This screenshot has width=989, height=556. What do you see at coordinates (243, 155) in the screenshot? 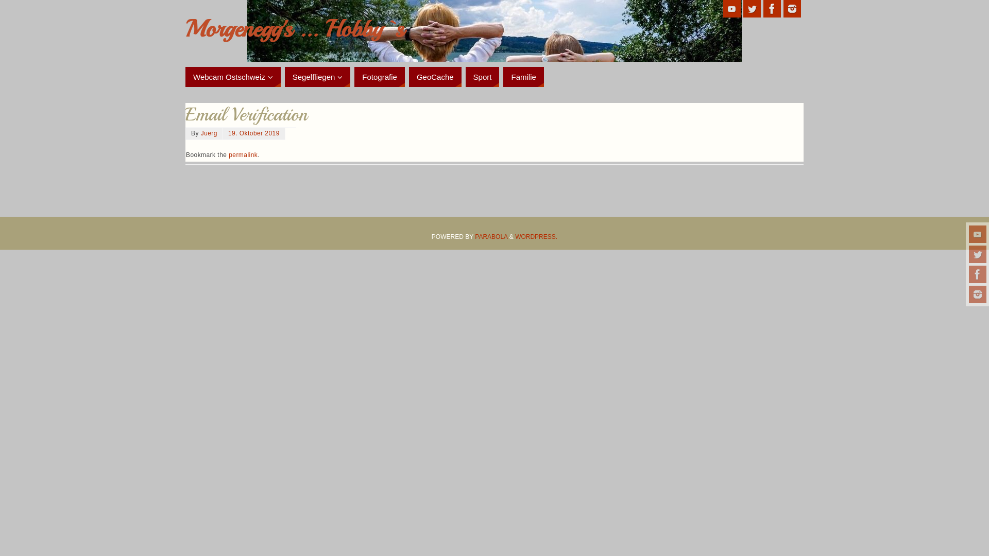
I see `permalink` at bounding box center [243, 155].